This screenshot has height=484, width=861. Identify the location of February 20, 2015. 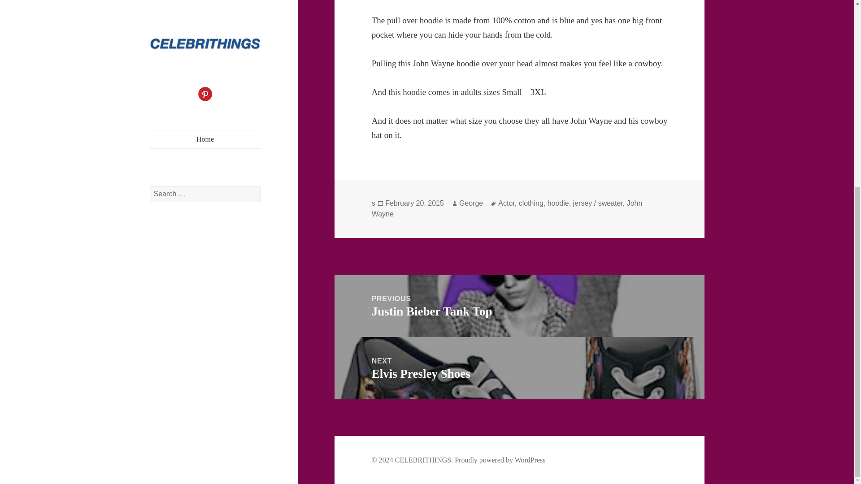
(500, 460).